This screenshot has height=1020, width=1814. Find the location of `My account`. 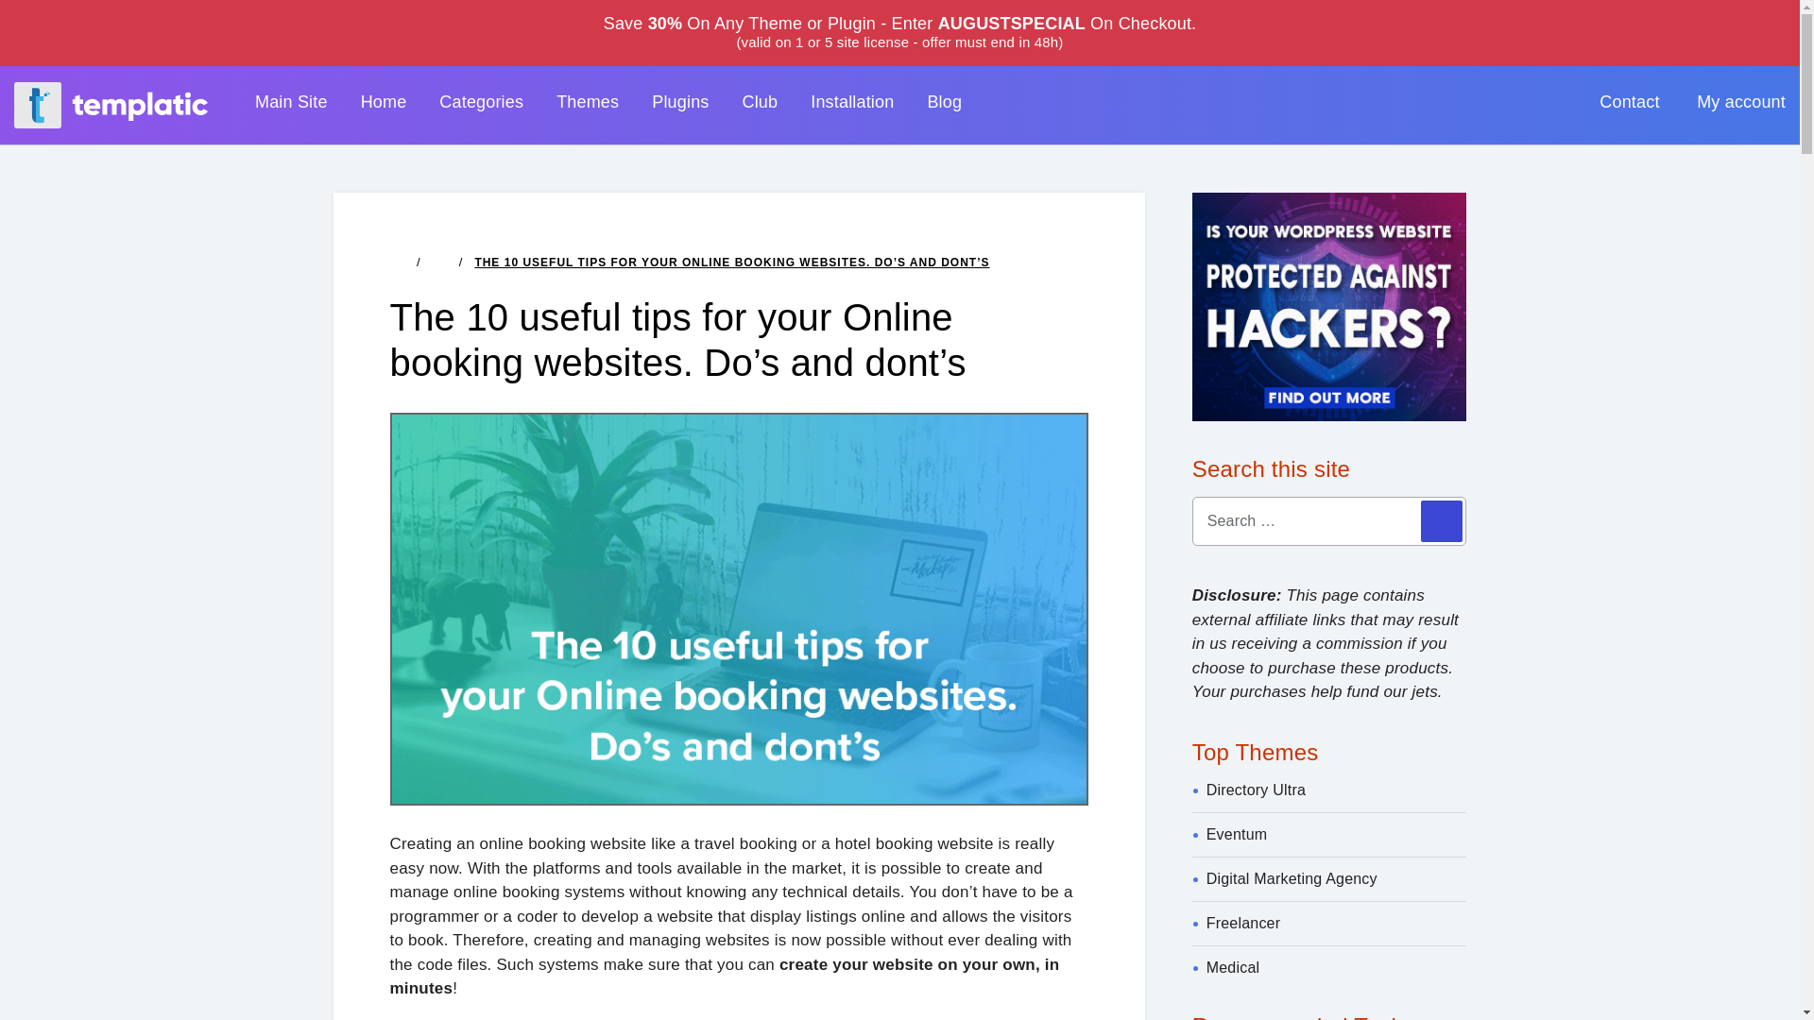

My account is located at coordinates (1740, 102).